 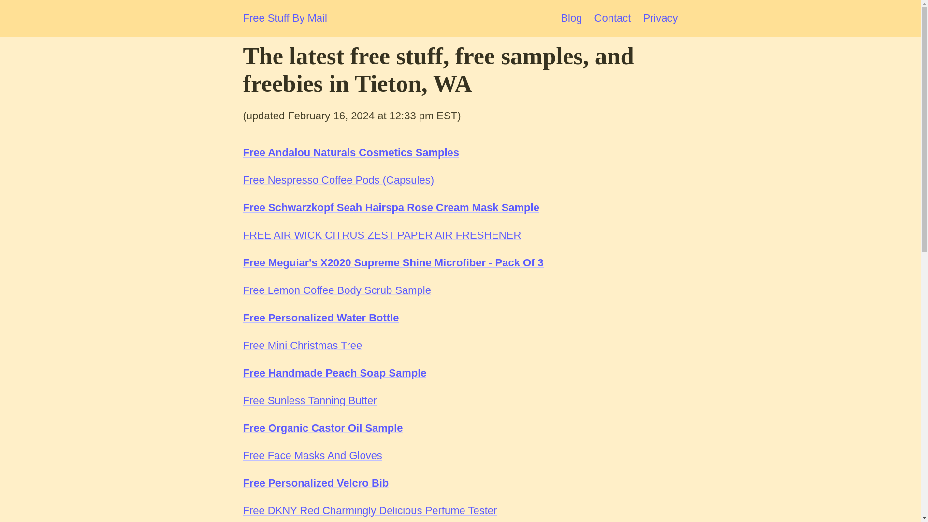 What do you see at coordinates (571, 17) in the screenshot?
I see `Blog` at bounding box center [571, 17].